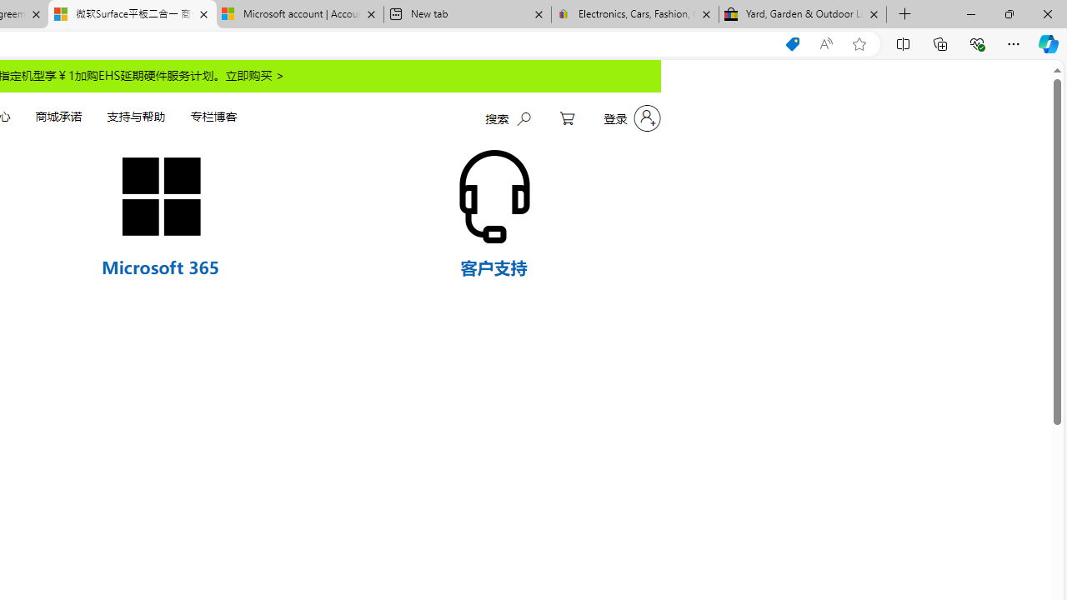 Image resolution: width=1067 pixels, height=600 pixels. I want to click on Microsoft 365, so click(160, 267).